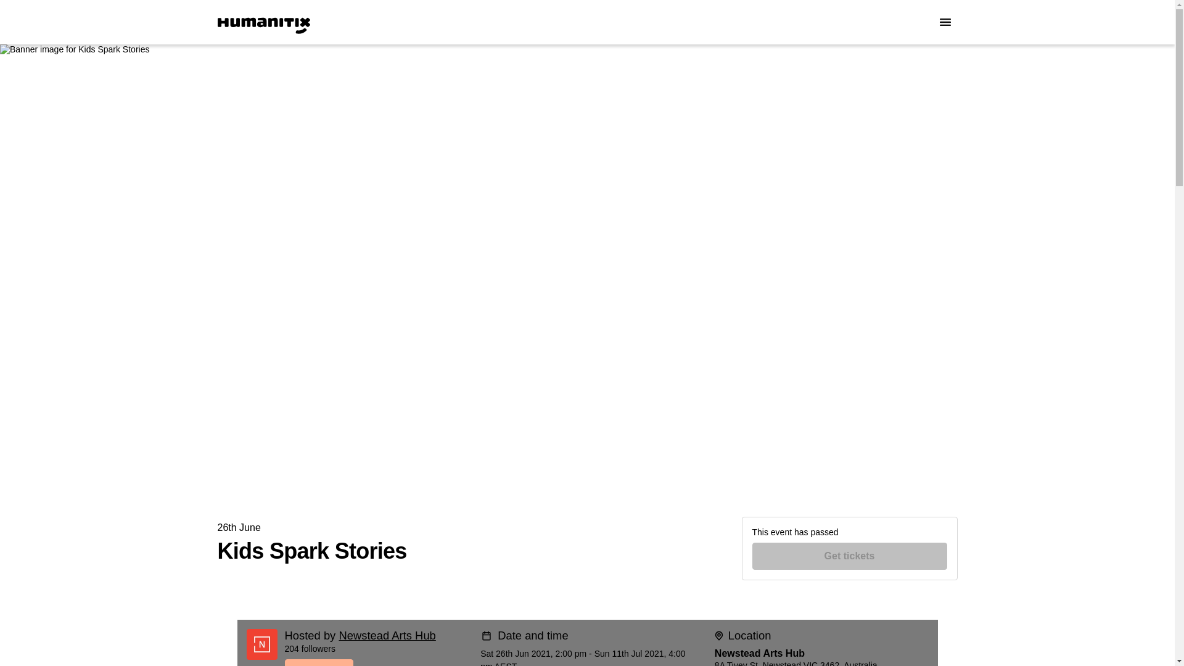  What do you see at coordinates (850, 556) in the screenshot?
I see `Get tickets` at bounding box center [850, 556].